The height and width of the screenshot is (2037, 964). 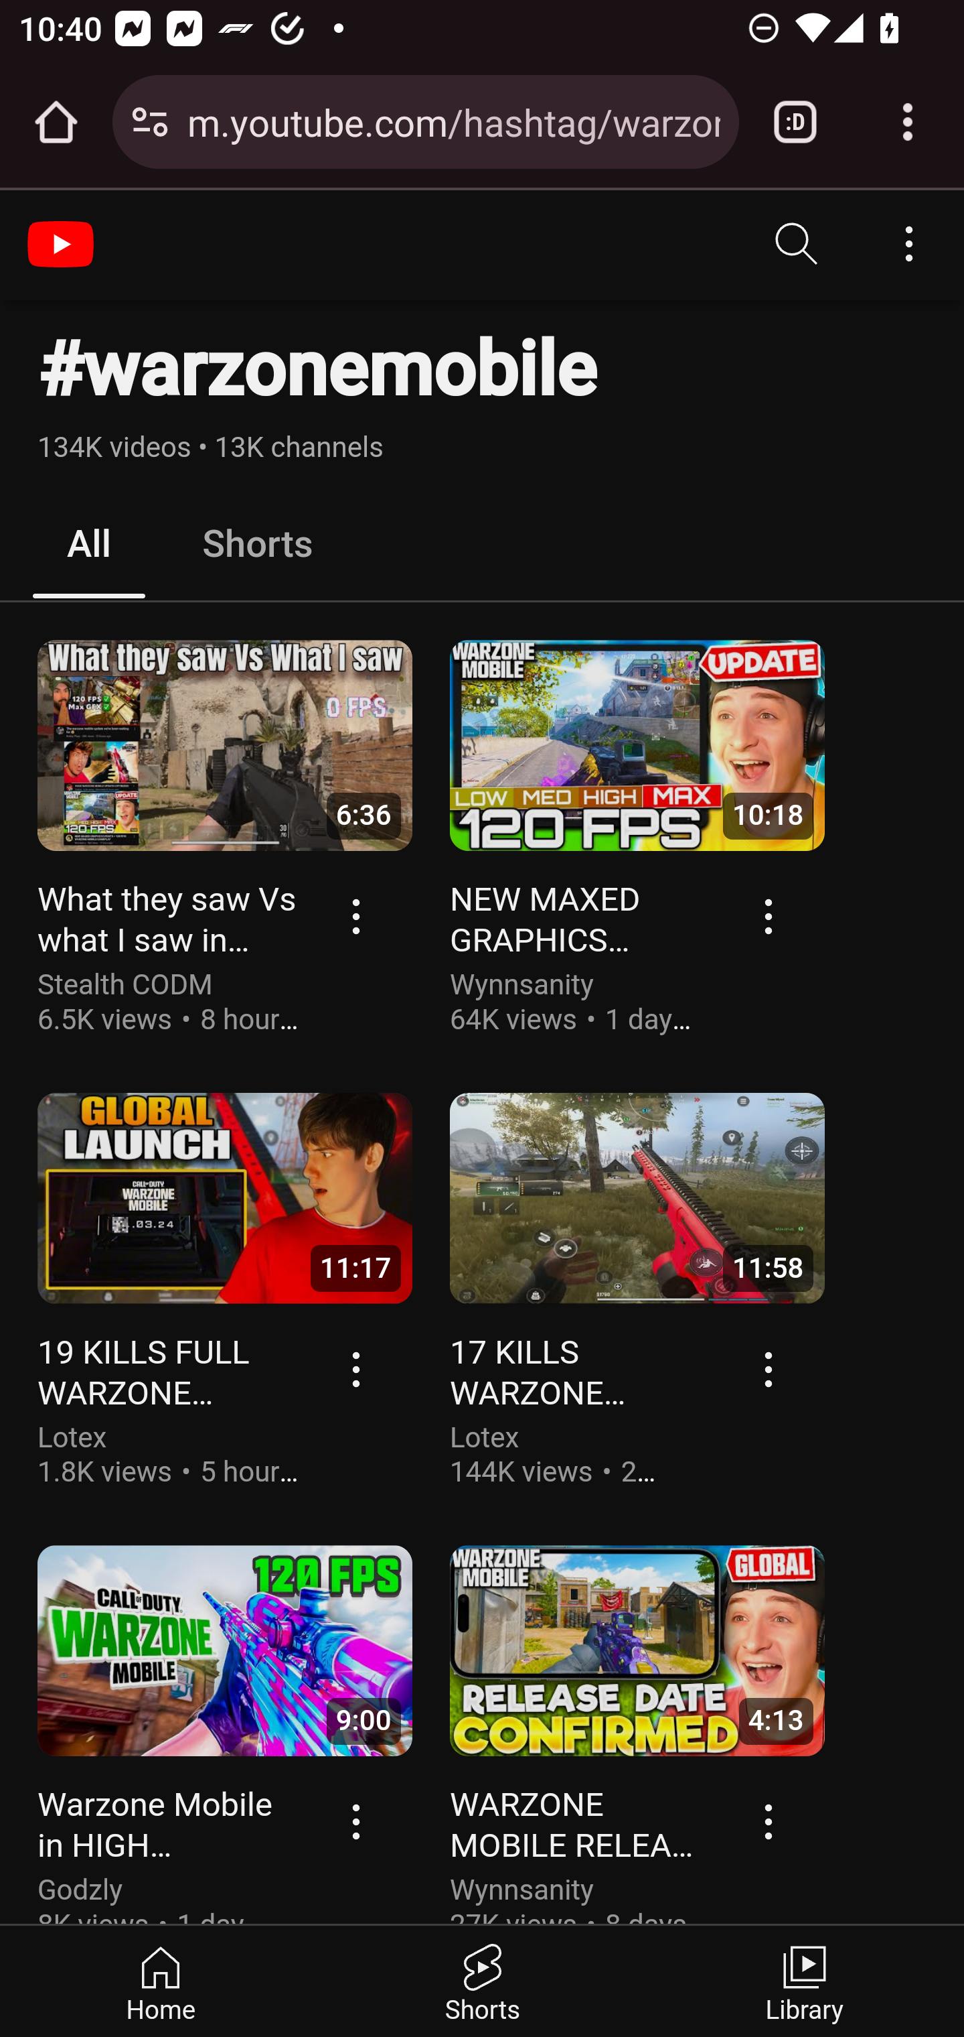 What do you see at coordinates (770, 1821) in the screenshot?
I see `Action menu` at bounding box center [770, 1821].